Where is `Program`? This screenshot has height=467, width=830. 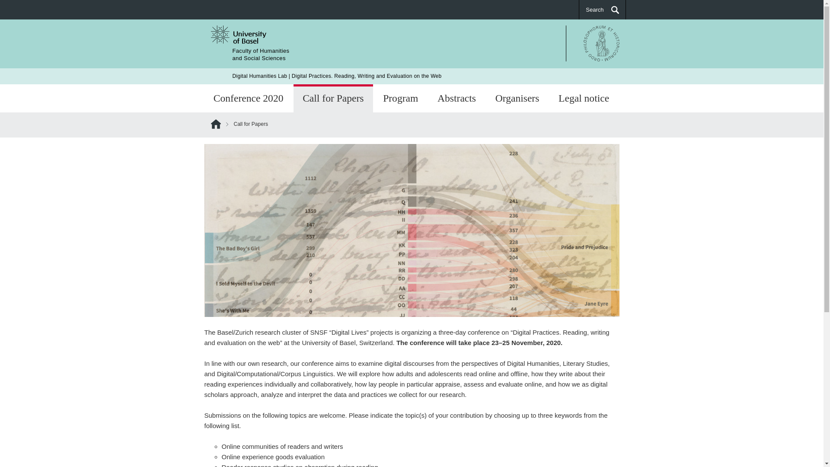 Program is located at coordinates (248, 99).